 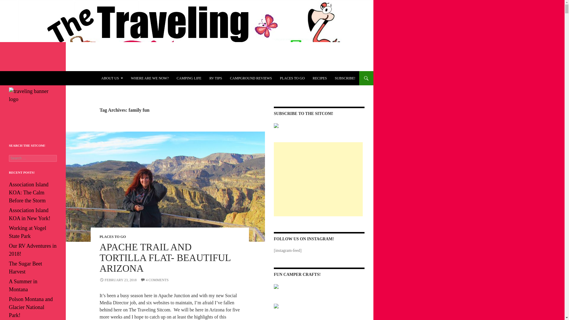 What do you see at coordinates (33, 78) in the screenshot?
I see `The Traveling Sitcom` at bounding box center [33, 78].